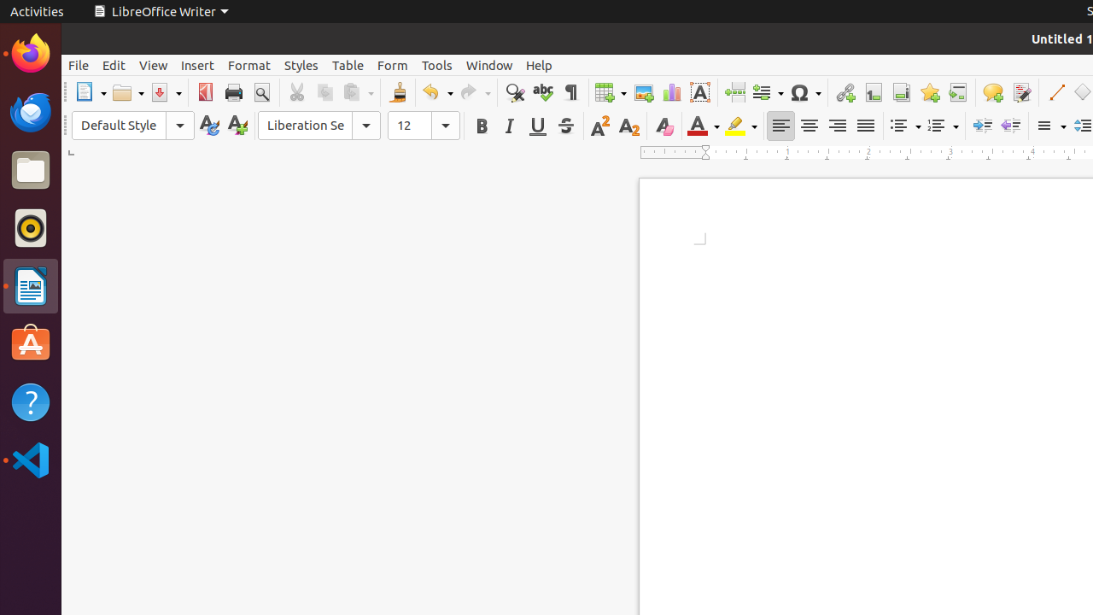 The image size is (1093, 615). What do you see at coordinates (1021, 92) in the screenshot?
I see `Track Changes Functions` at bounding box center [1021, 92].